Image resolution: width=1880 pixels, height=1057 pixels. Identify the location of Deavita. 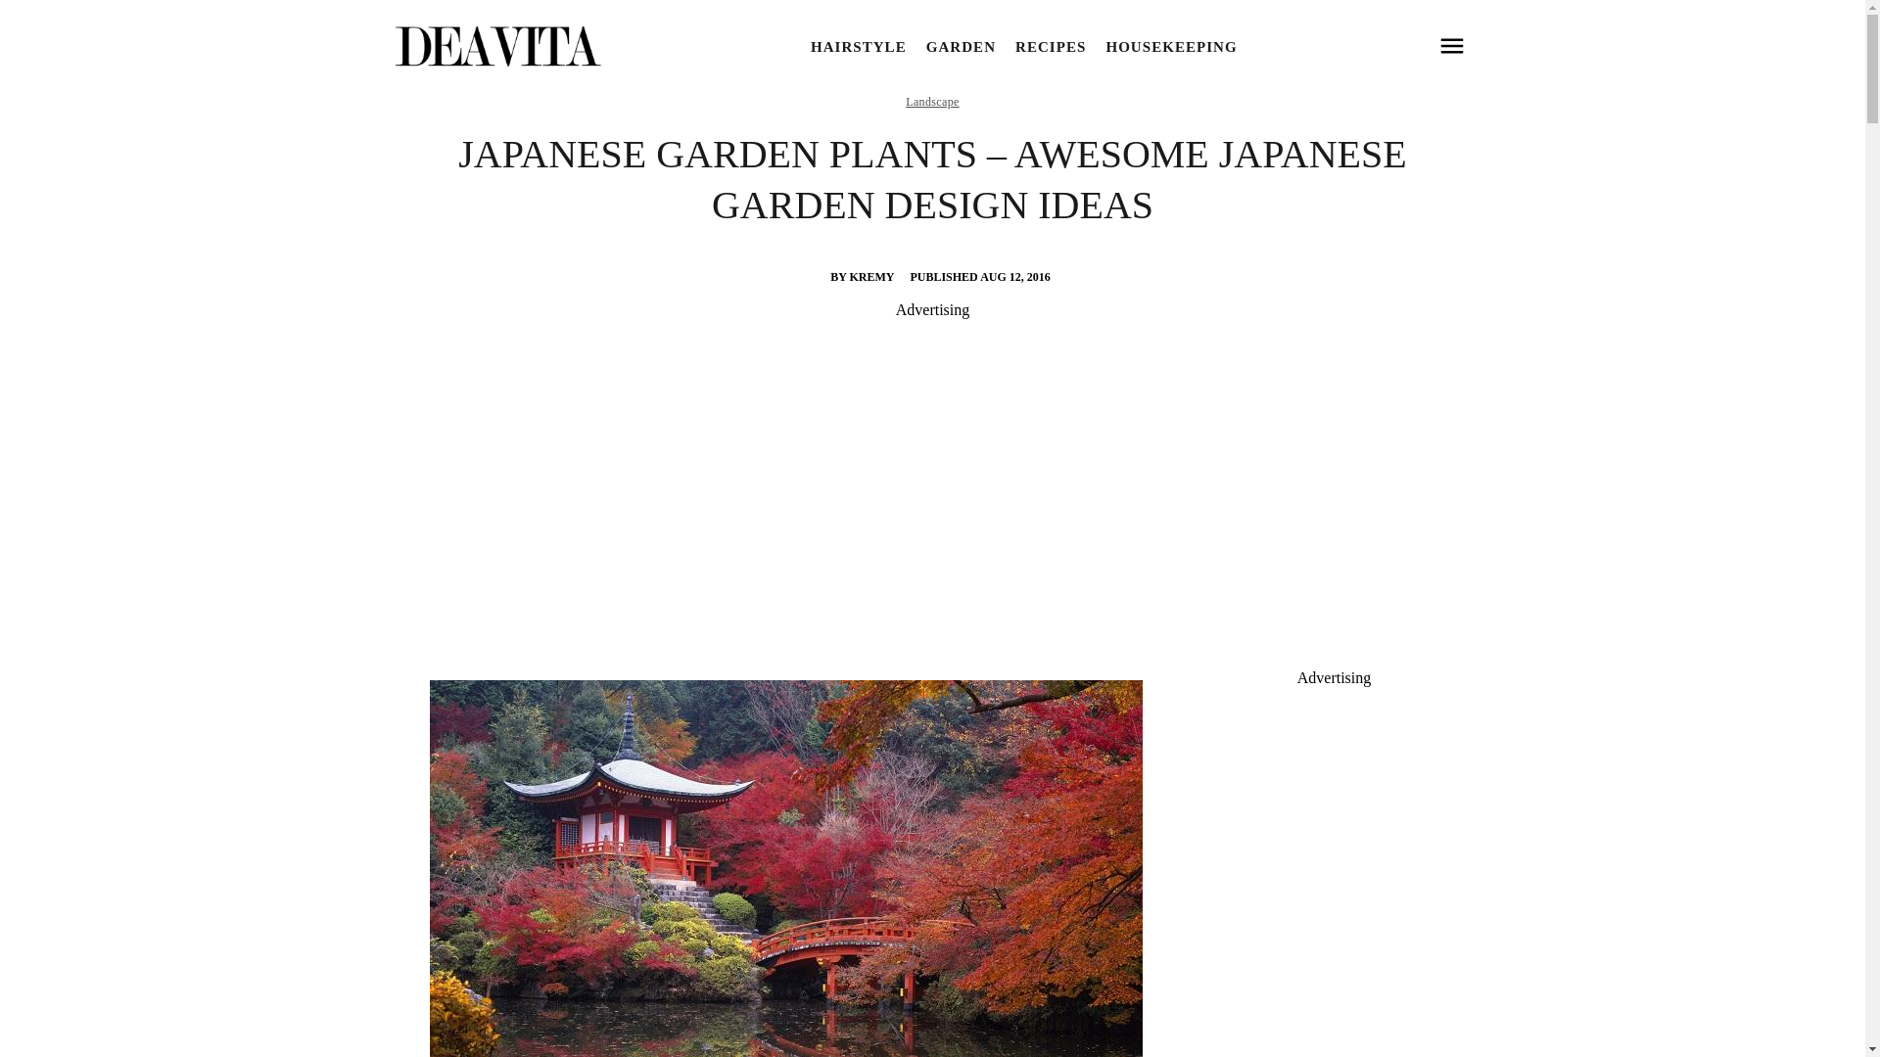
(495, 47).